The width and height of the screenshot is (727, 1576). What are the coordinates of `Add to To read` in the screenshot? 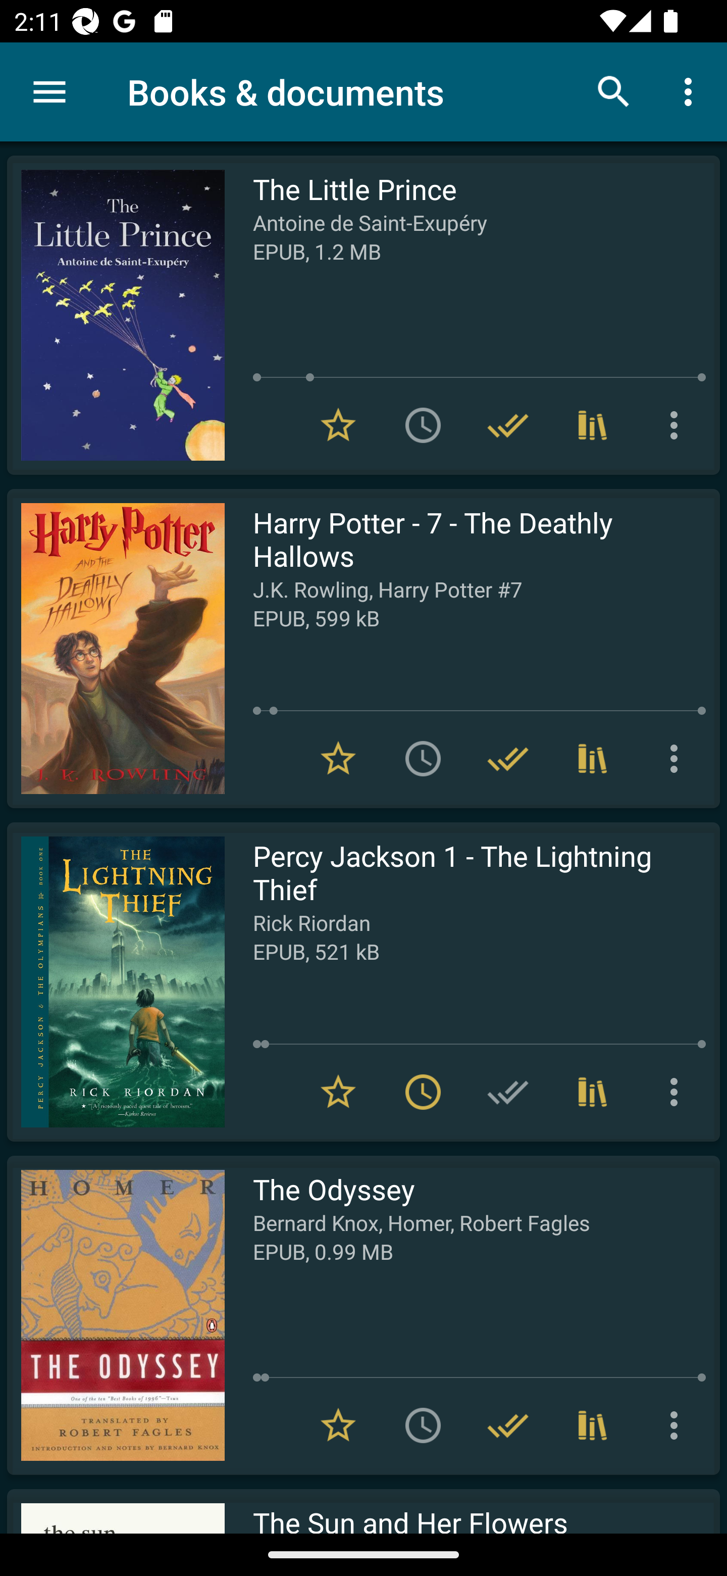 It's located at (423, 758).